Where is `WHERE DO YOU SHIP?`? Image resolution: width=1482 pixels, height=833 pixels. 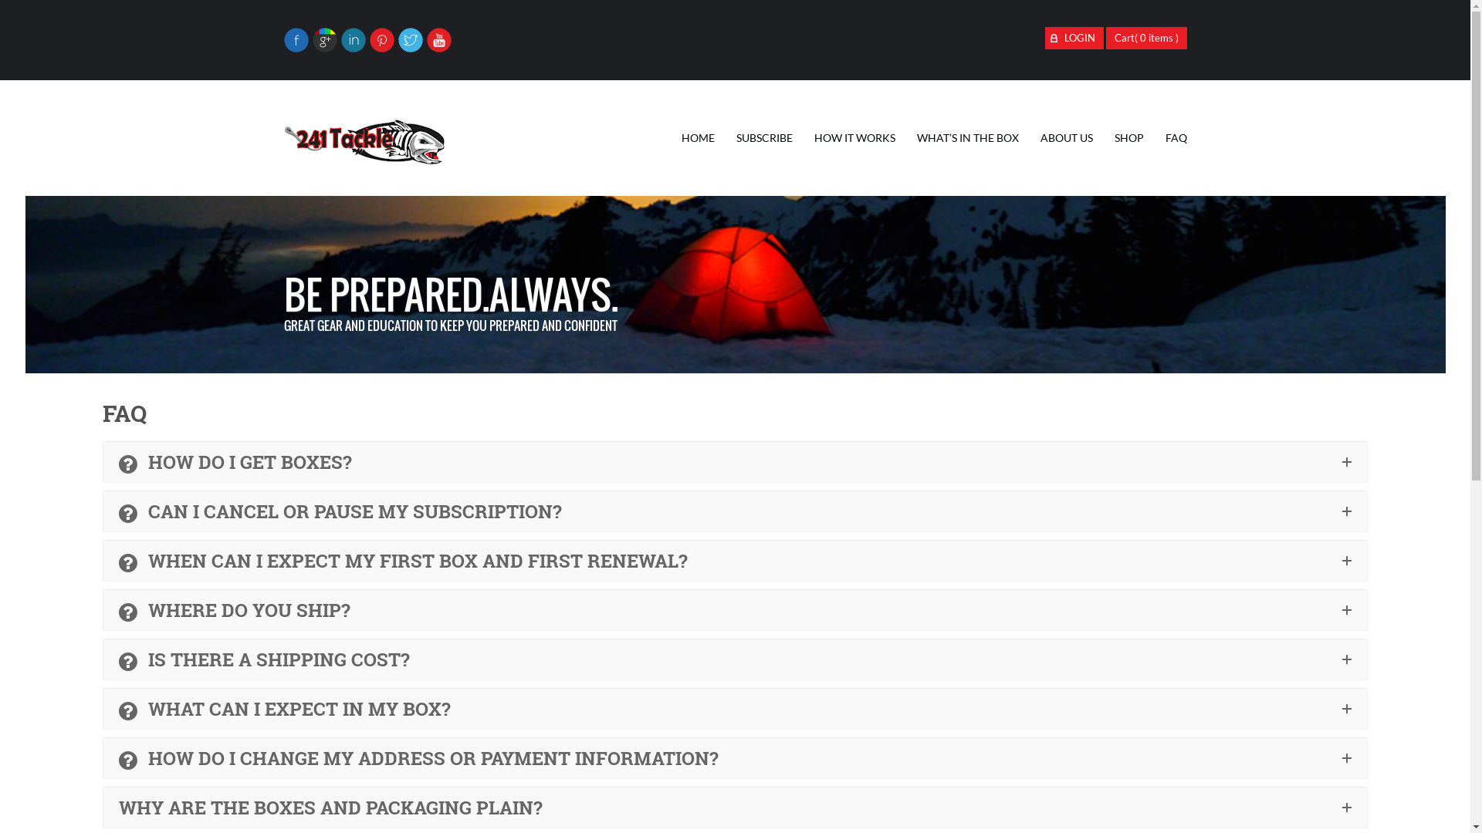 WHERE DO YOU SHIP? is located at coordinates (735, 610).